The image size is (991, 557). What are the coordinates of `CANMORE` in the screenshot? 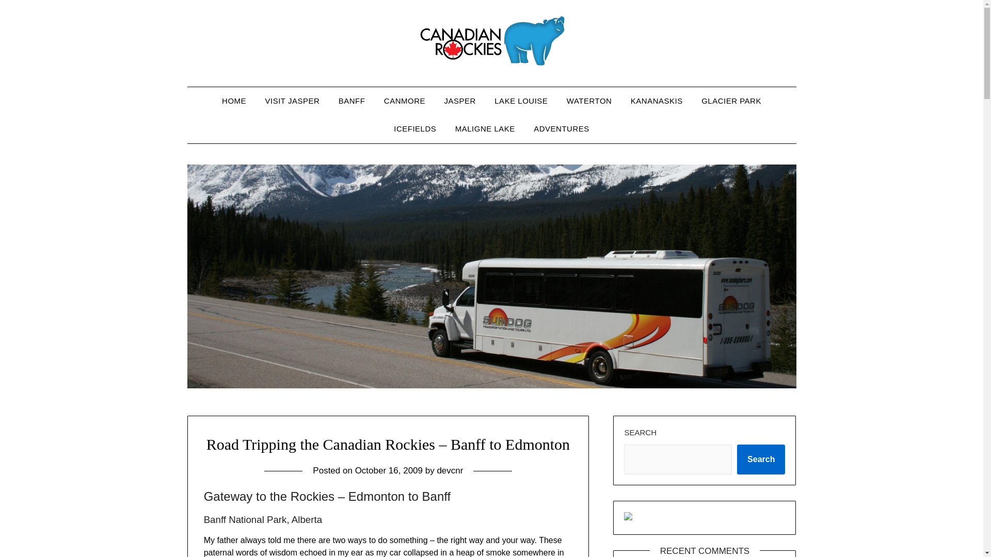 It's located at (405, 101).